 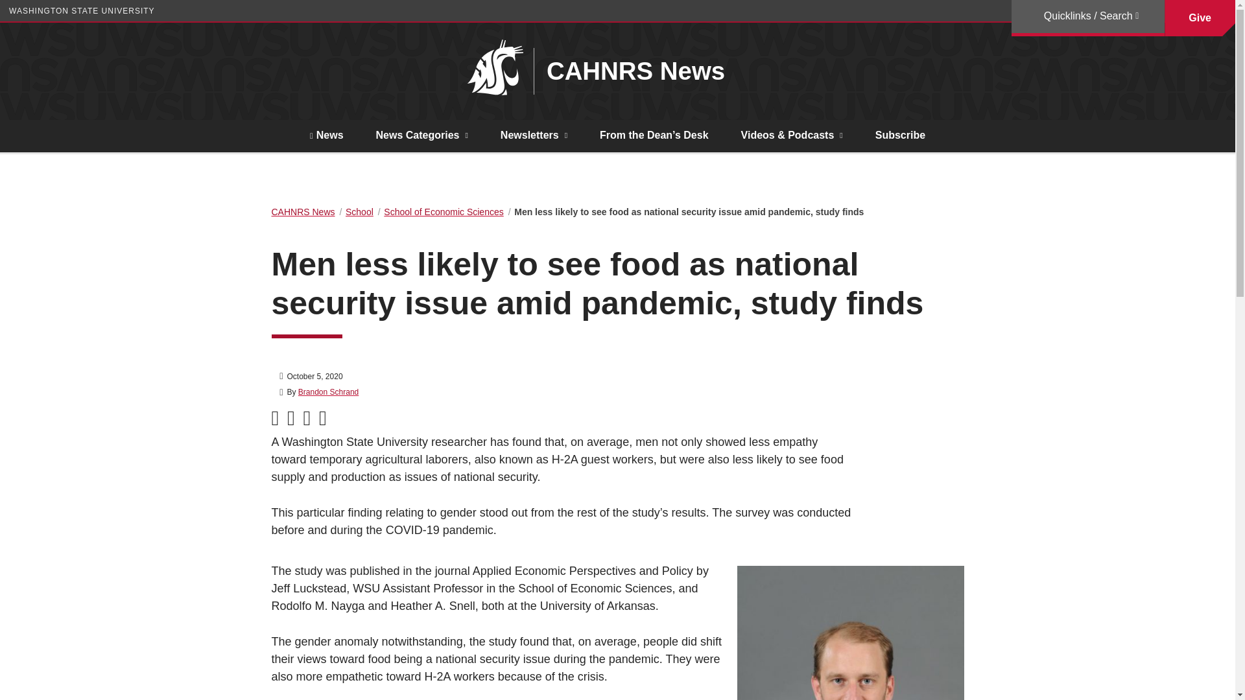 What do you see at coordinates (359, 211) in the screenshot?
I see `Go to the School Category archives.` at bounding box center [359, 211].